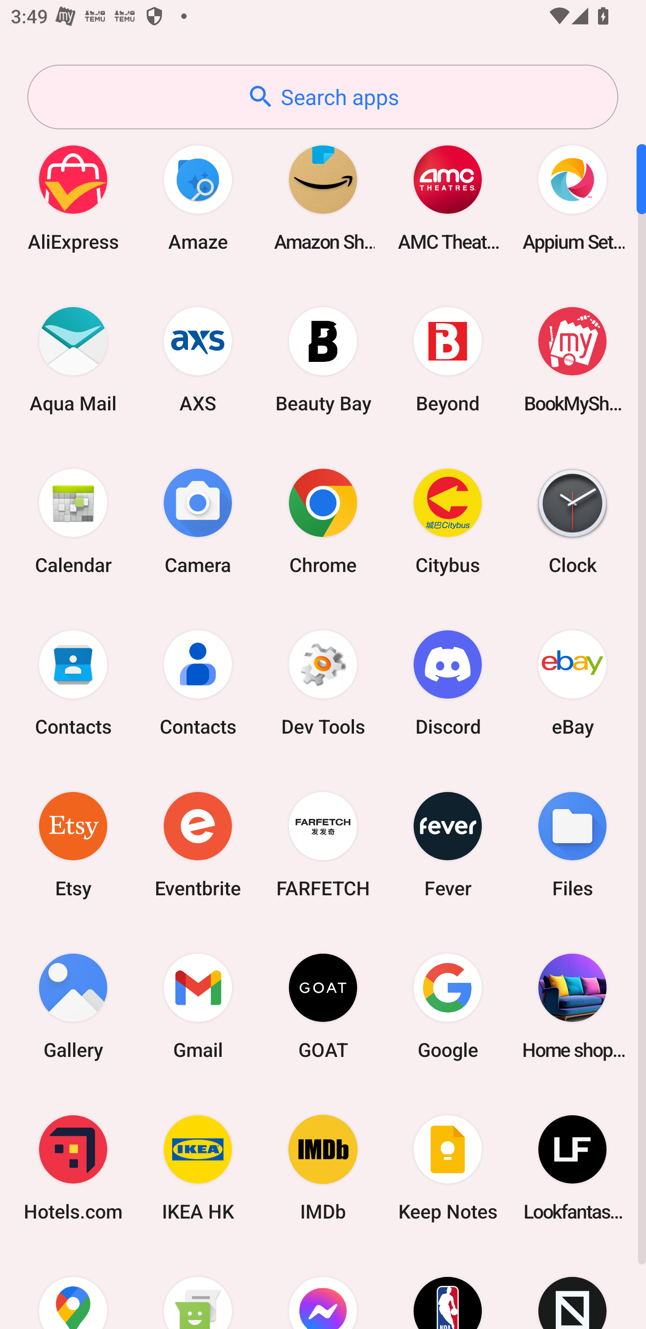 The width and height of the screenshot is (646, 1329). I want to click on IMDb, so click(323, 1168).